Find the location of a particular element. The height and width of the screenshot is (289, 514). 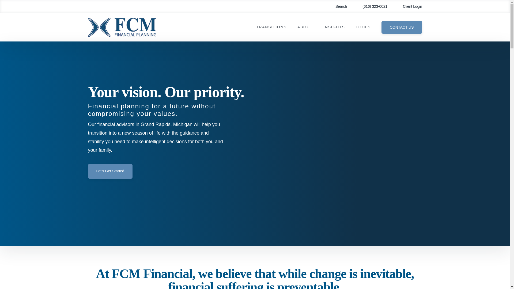

CONTACT US is located at coordinates (402, 27).